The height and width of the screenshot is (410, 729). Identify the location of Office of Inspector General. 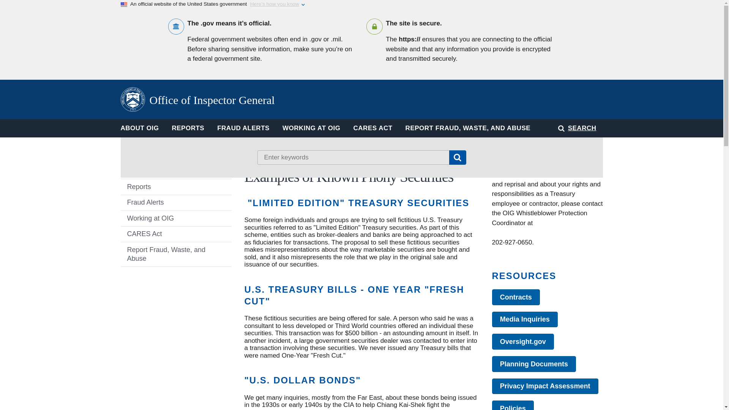
(197, 99).